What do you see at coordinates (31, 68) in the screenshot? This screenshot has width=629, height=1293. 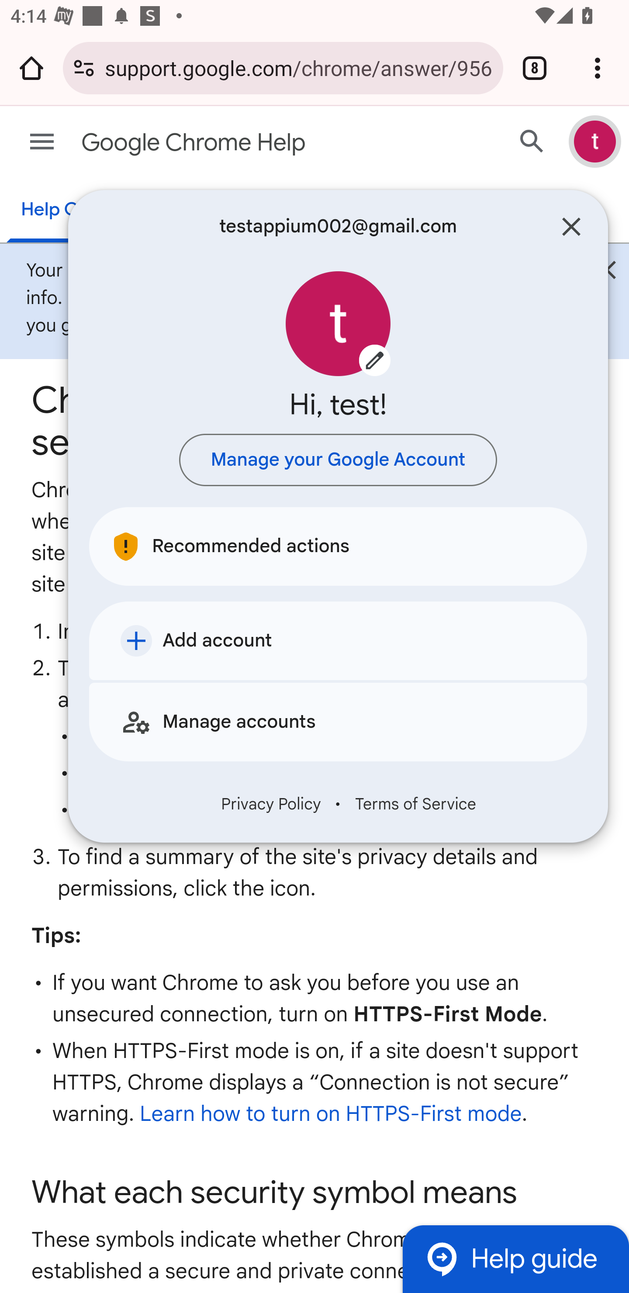 I see `Open the home page` at bounding box center [31, 68].